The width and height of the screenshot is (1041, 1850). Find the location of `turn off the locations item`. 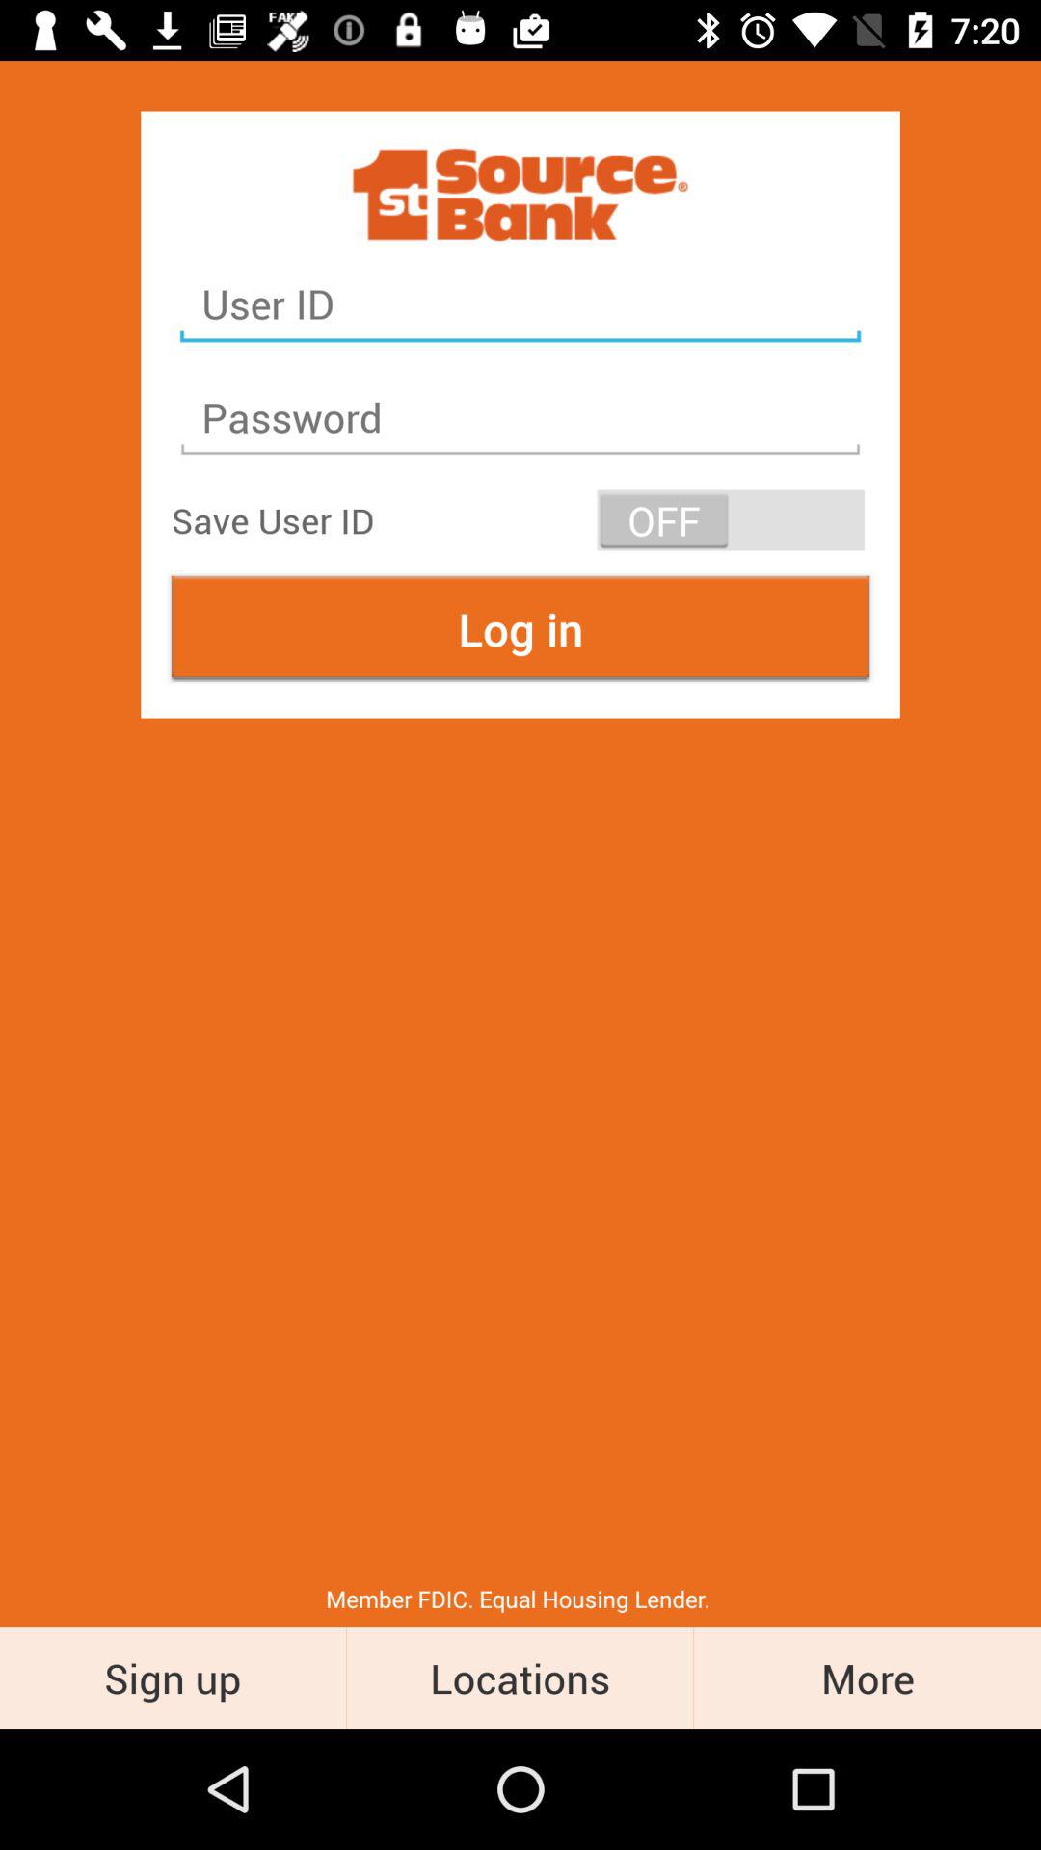

turn off the locations item is located at coordinates (520, 1677).